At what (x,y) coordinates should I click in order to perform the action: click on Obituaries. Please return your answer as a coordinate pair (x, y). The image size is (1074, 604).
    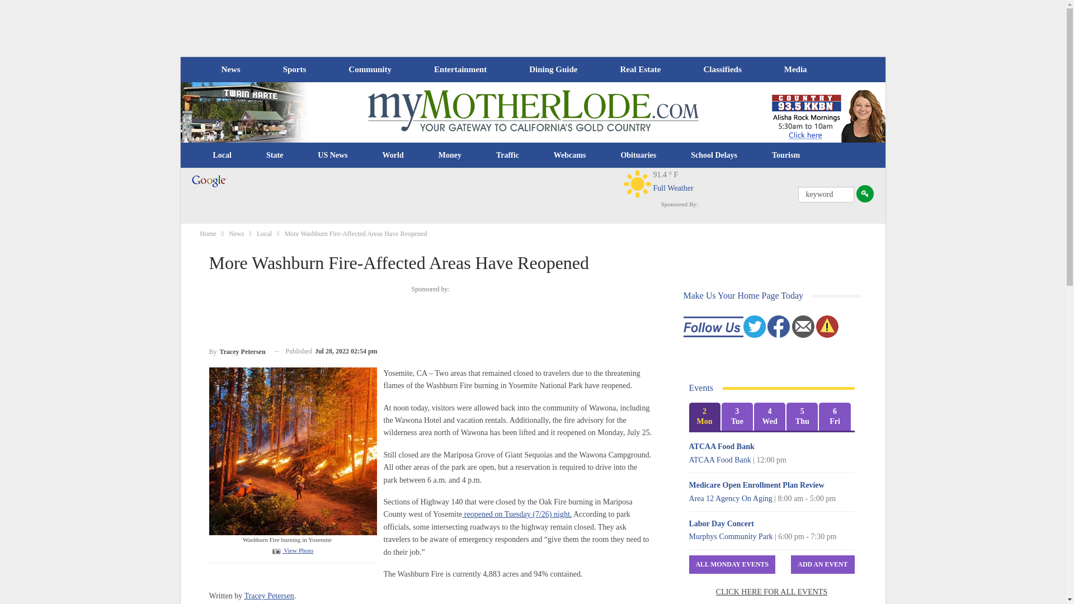
    Looking at the image, I should click on (638, 155).